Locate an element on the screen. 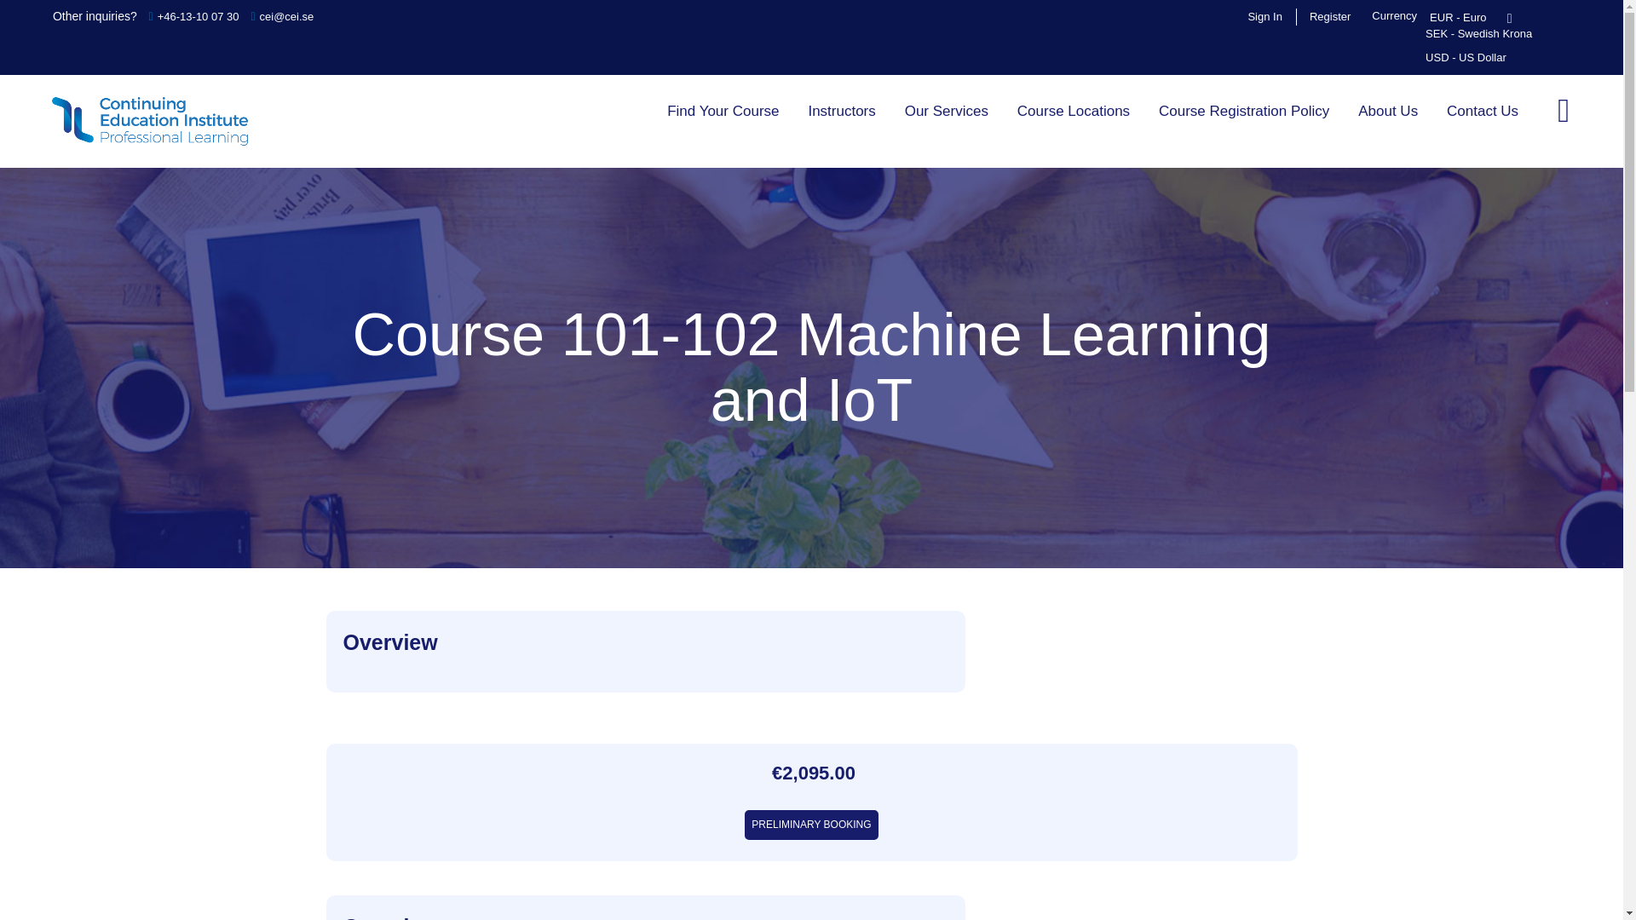 Image resolution: width=1636 pixels, height=920 pixels. CEI-BETA is located at coordinates (150, 121).